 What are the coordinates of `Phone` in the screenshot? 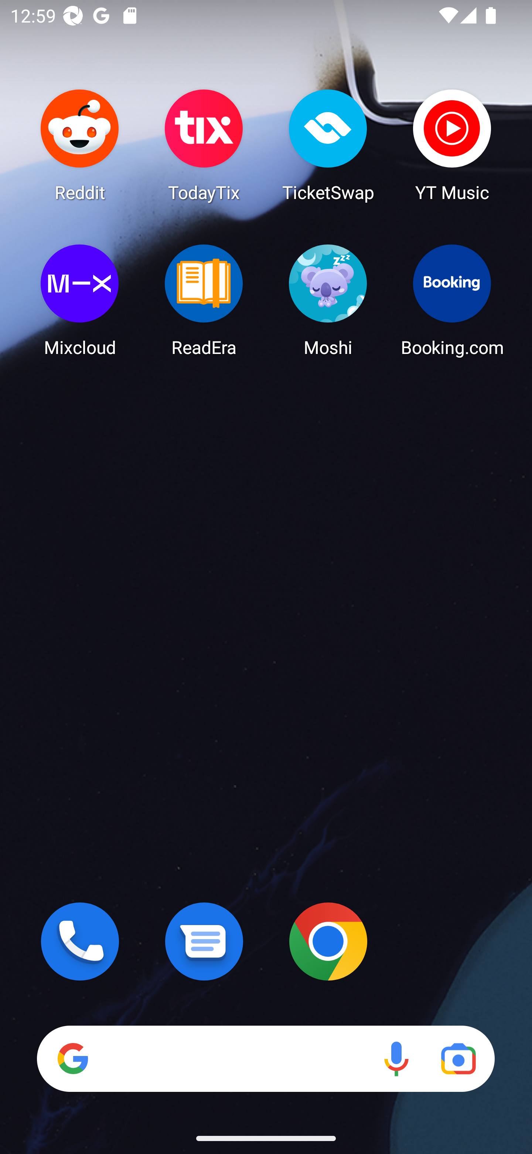 It's located at (80, 941).